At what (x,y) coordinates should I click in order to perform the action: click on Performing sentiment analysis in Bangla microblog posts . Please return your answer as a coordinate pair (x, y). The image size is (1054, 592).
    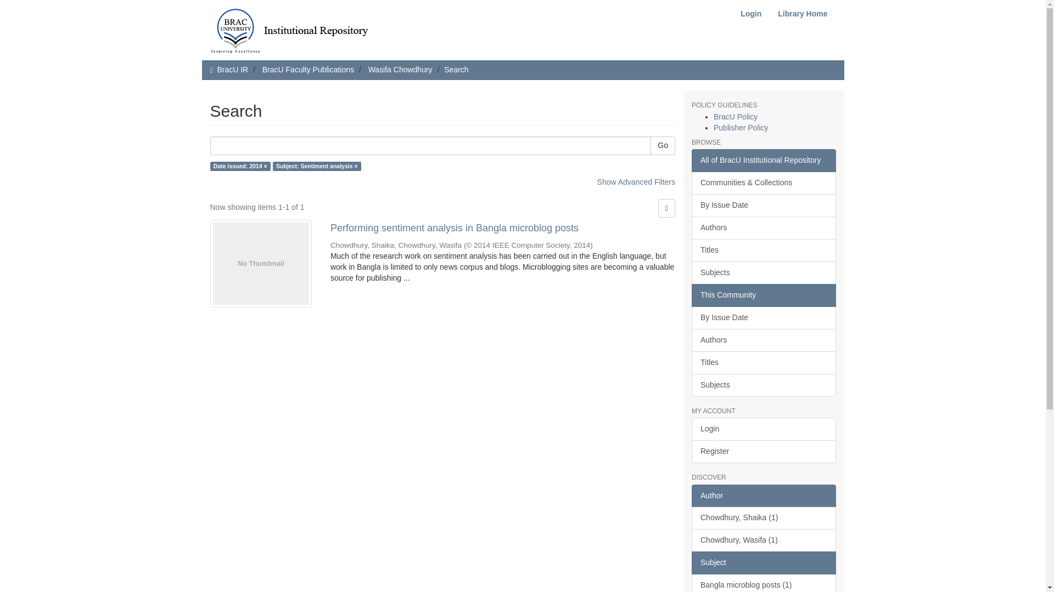
    Looking at the image, I should click on (503, 228).